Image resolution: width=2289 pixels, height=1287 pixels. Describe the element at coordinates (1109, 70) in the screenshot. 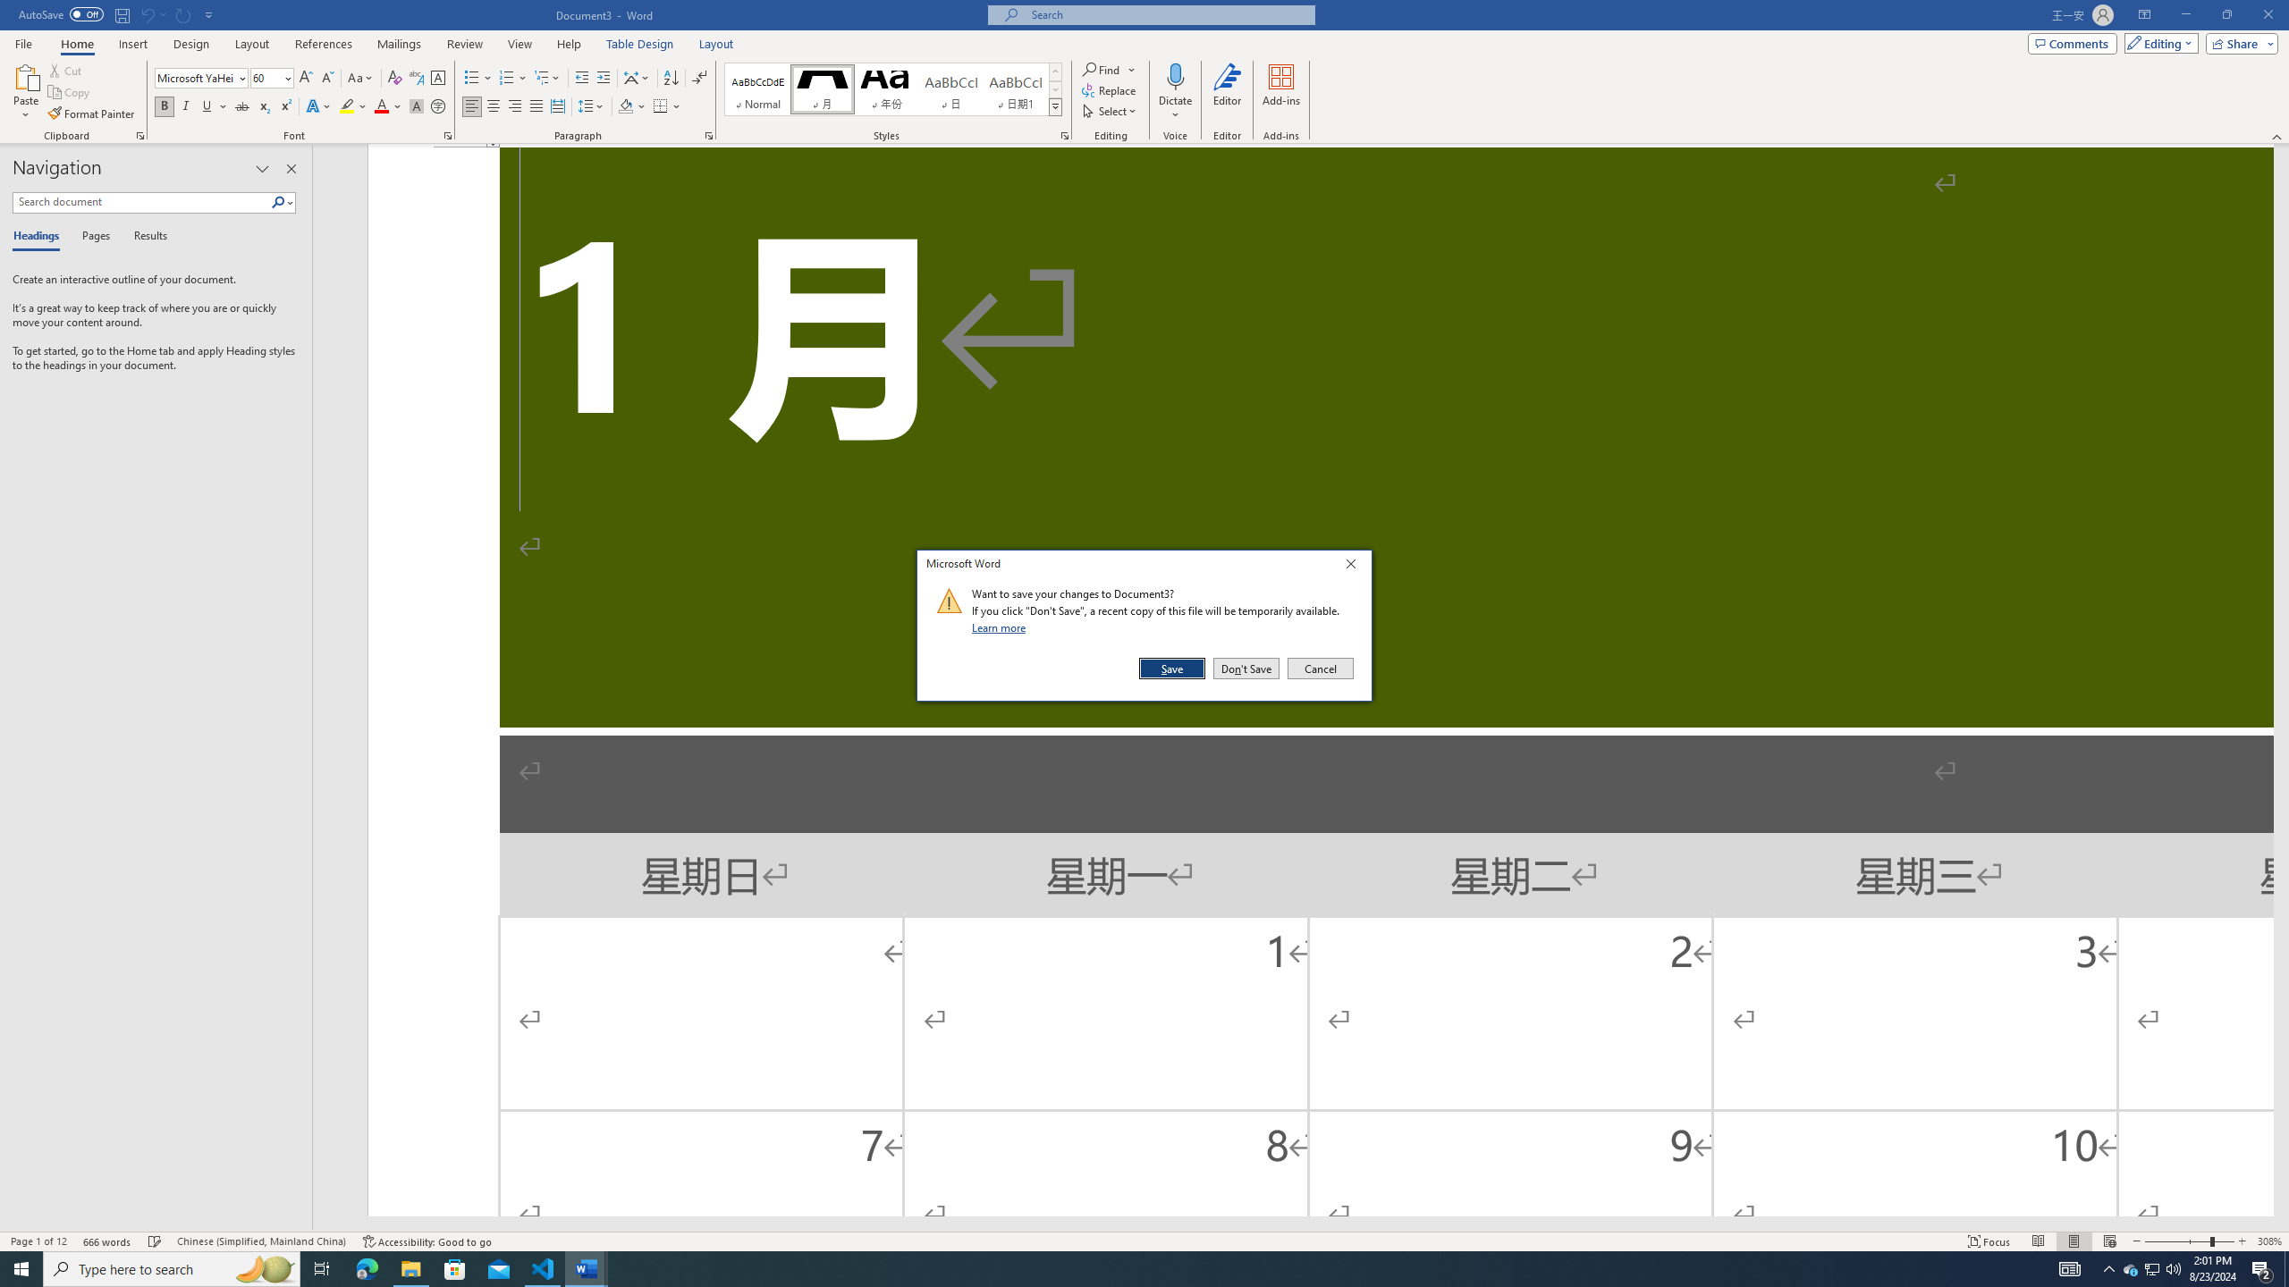

I see `Learn more` at that location.